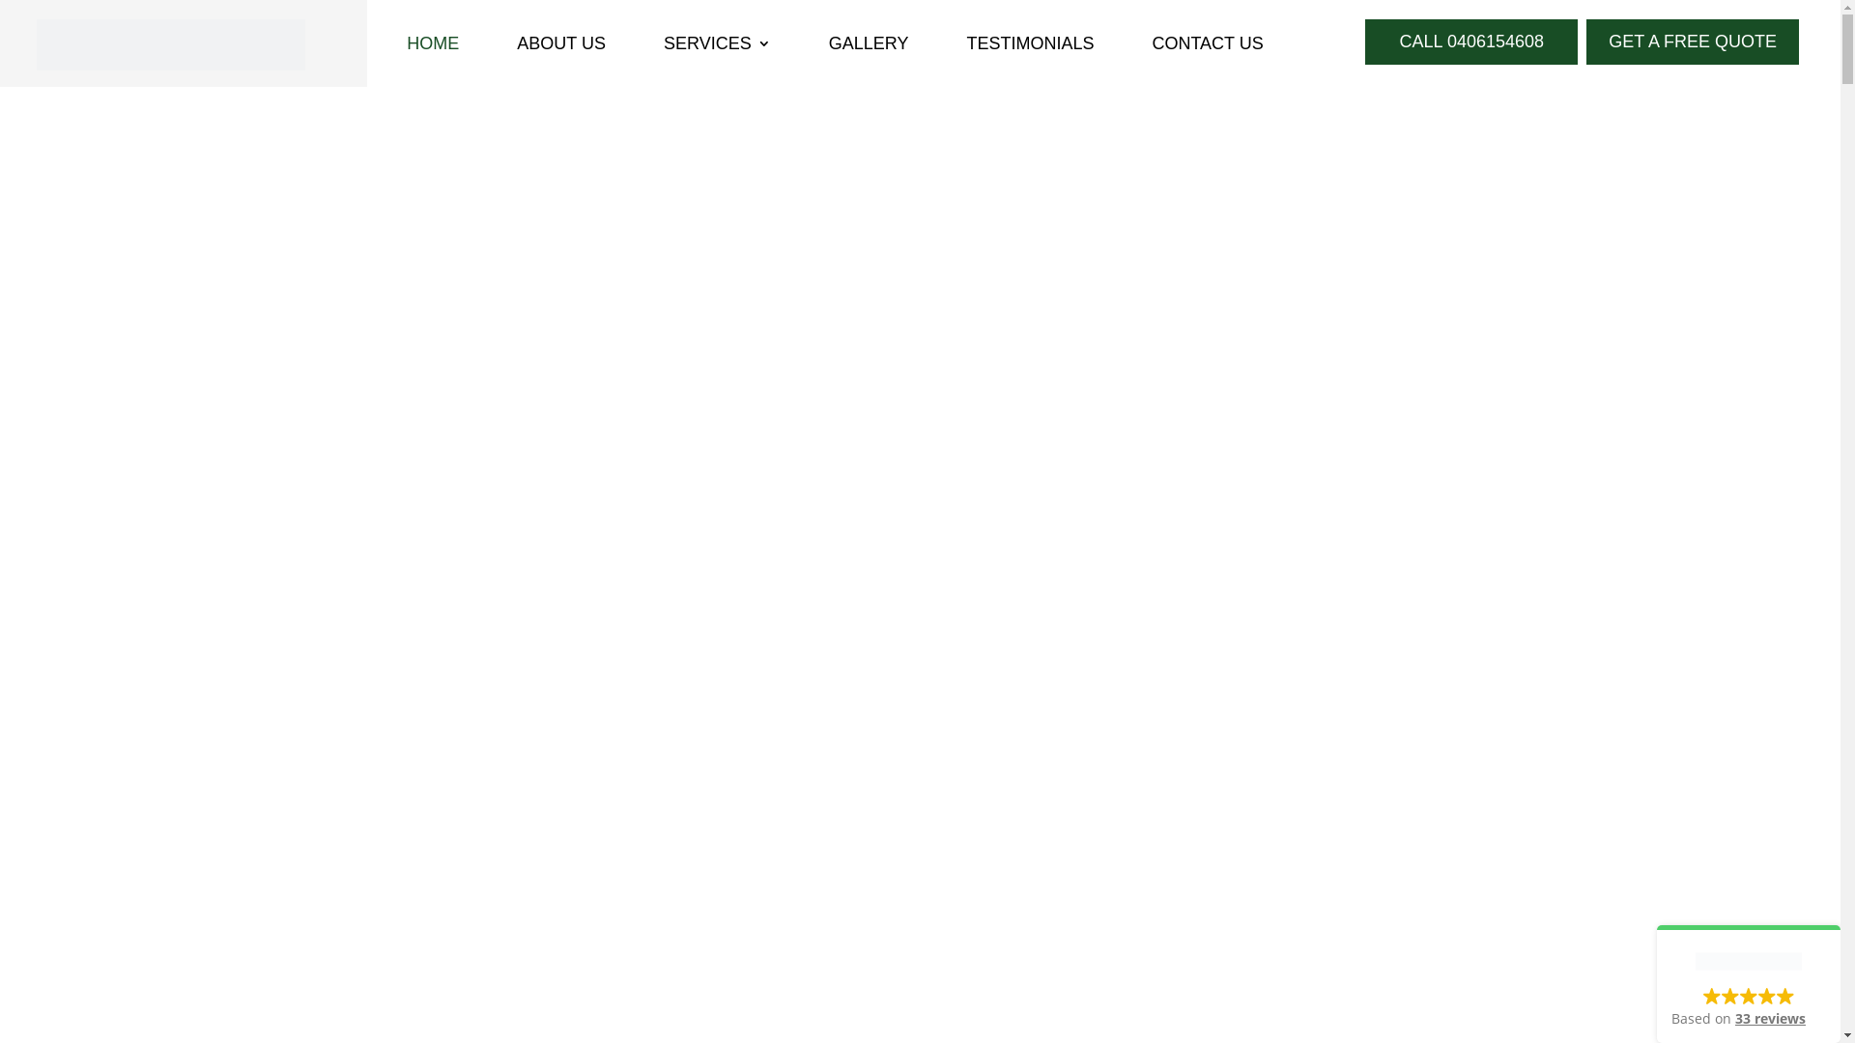  Describe the element at coordinates (561, 47) in the screenshot. I see `ABOUT US` at that location.